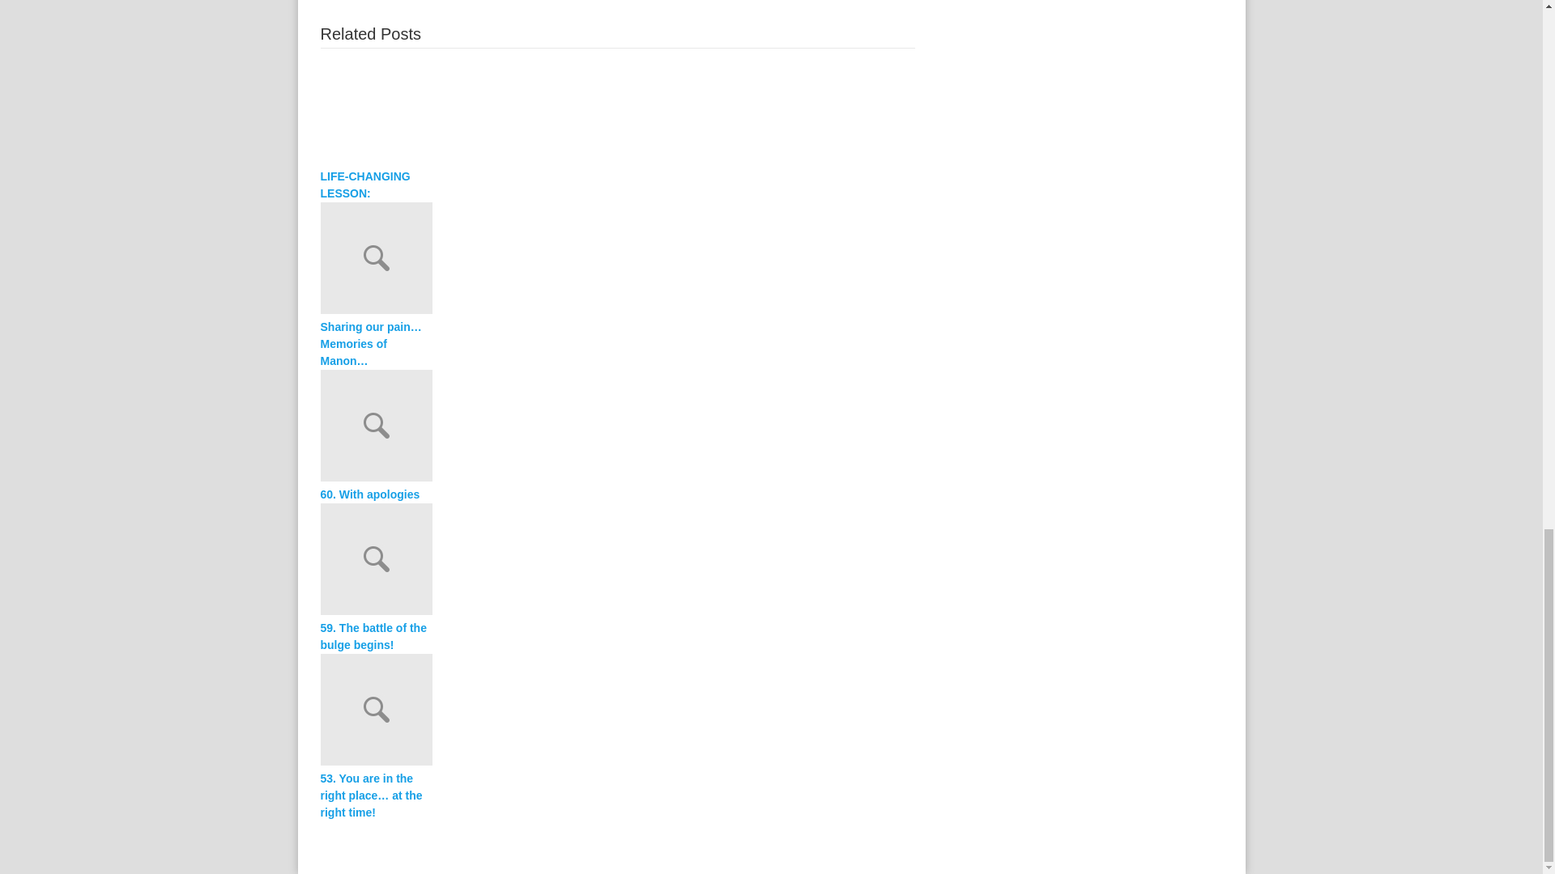 The image size is (1555, 874). Describe the element at coordinates (376, 494) in the screenshot. I see `60. With apologies` at that location.